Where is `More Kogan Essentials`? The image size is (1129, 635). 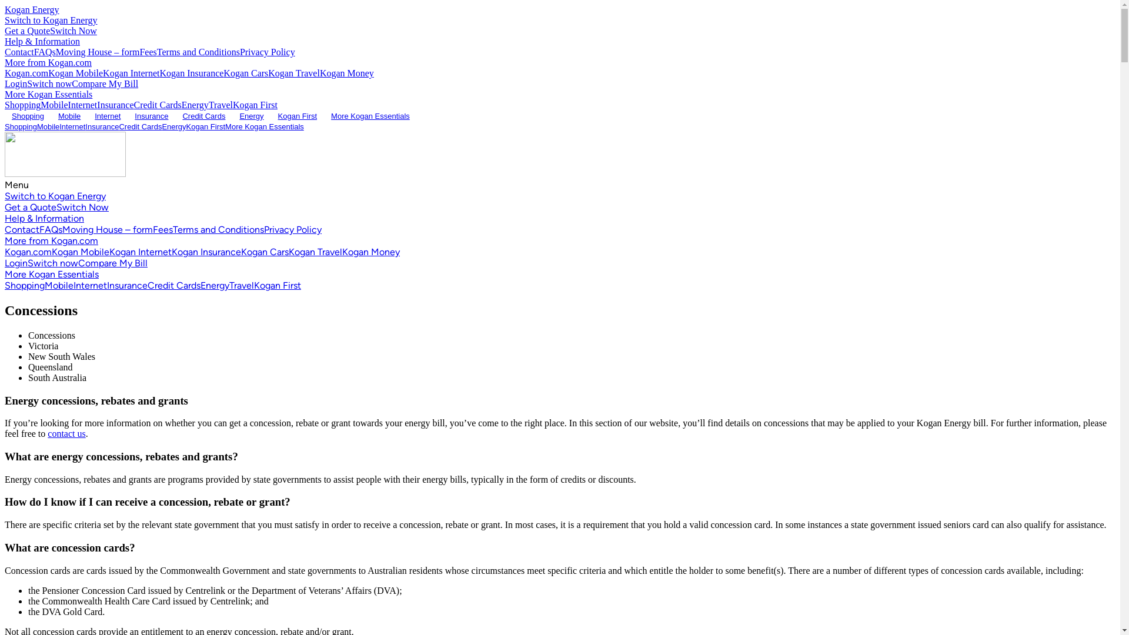
More Kogan Essentials is located at coordinates (48, 94).